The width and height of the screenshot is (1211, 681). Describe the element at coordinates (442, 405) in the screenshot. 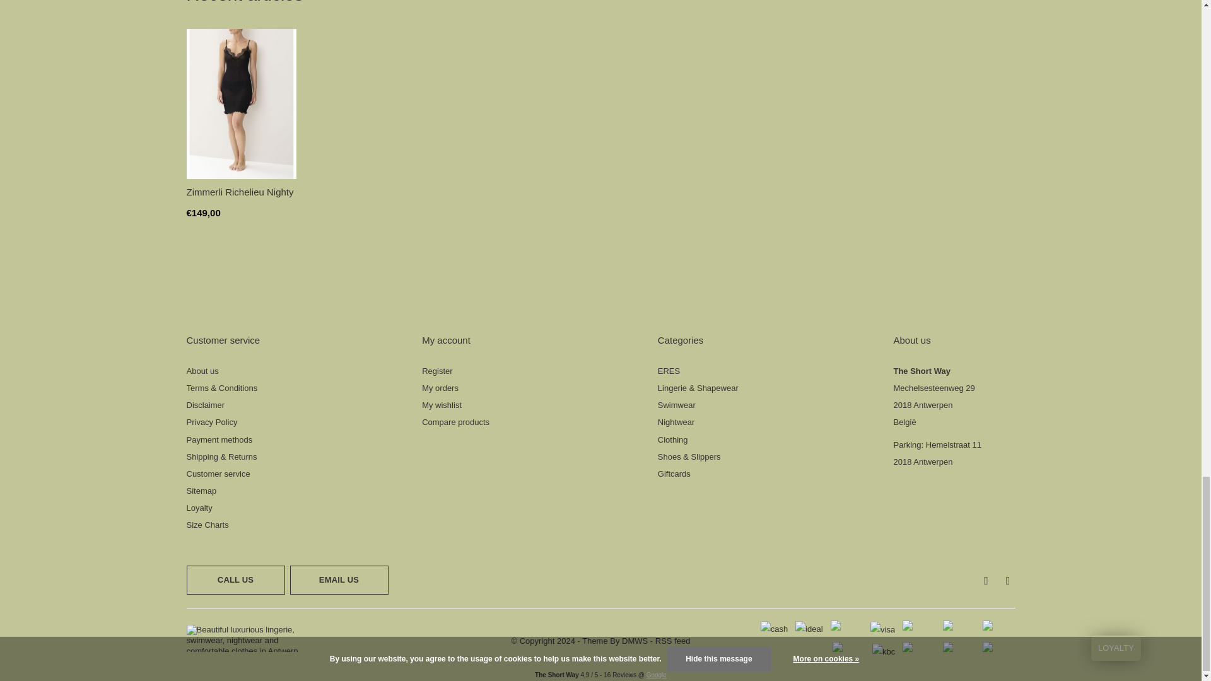

I see `My wishlist` at that location.